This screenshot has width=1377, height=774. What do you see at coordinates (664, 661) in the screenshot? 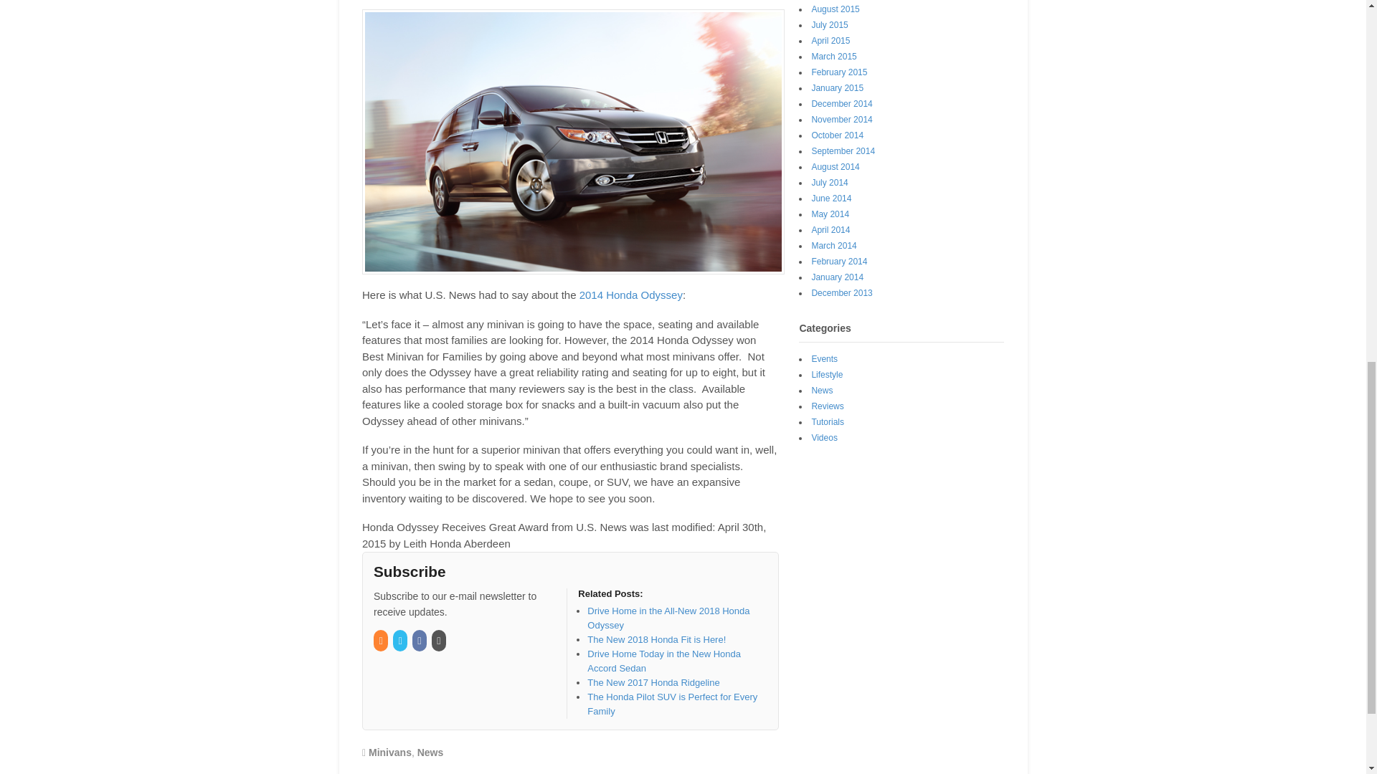
I see `Drive Home Today in the New Honda Accord Sedan` at bounding box center [664, 661].